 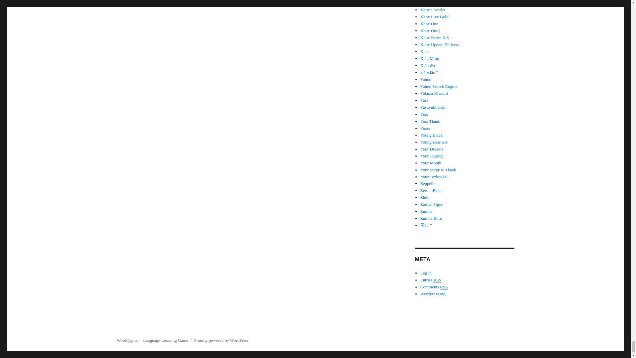 What do you see at coordinates (444, 287) in the screenshot?
I see `Really Simple Syndication` at bounding box center [444, 287].